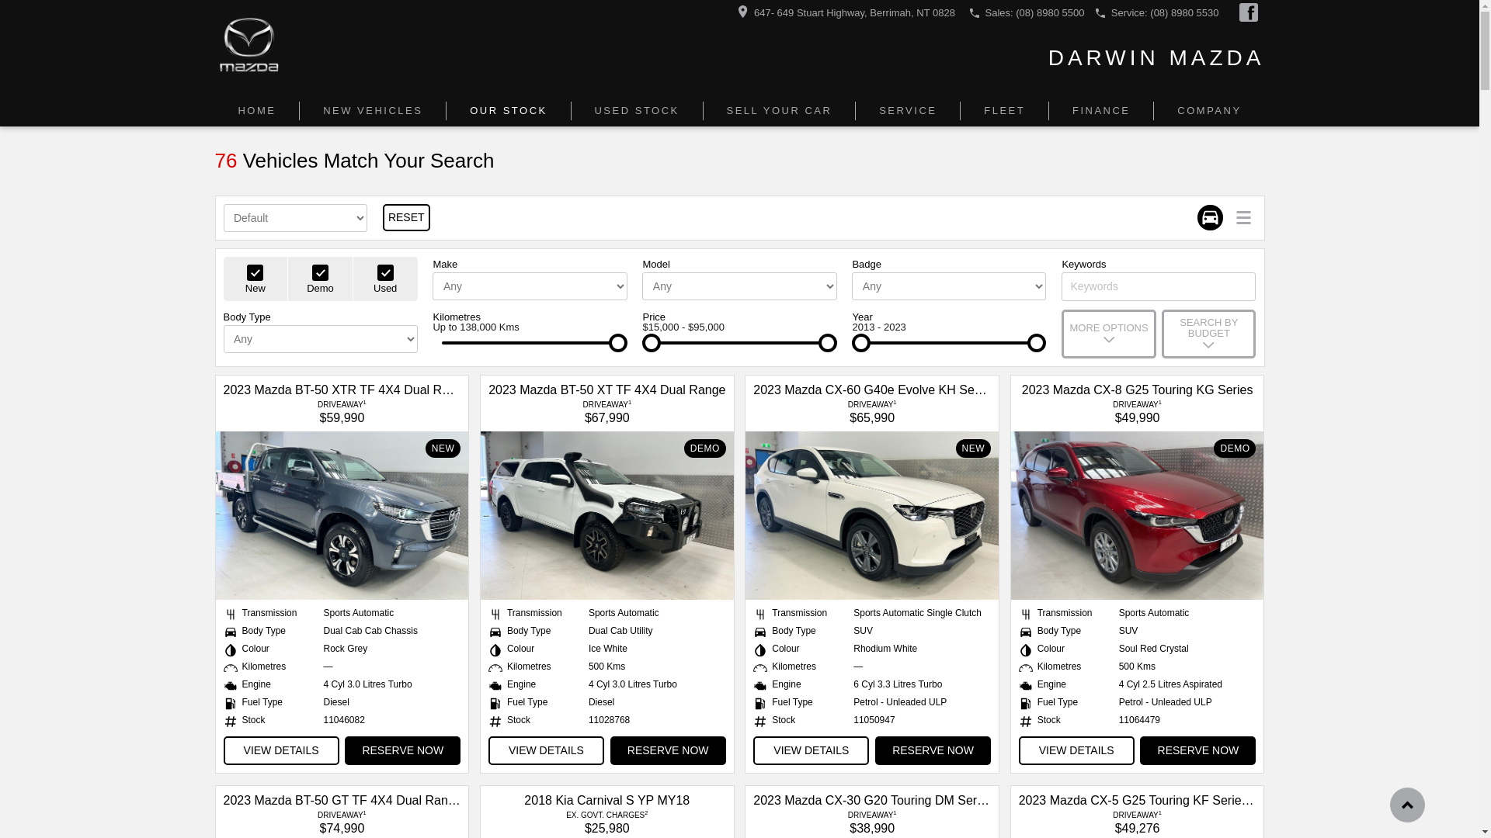 This screenshot has width=1491, height=838. Describe the element at coordinates (873, 821) in the screenshot. I see `DRIVEAWAY1
$38,990` at that location.